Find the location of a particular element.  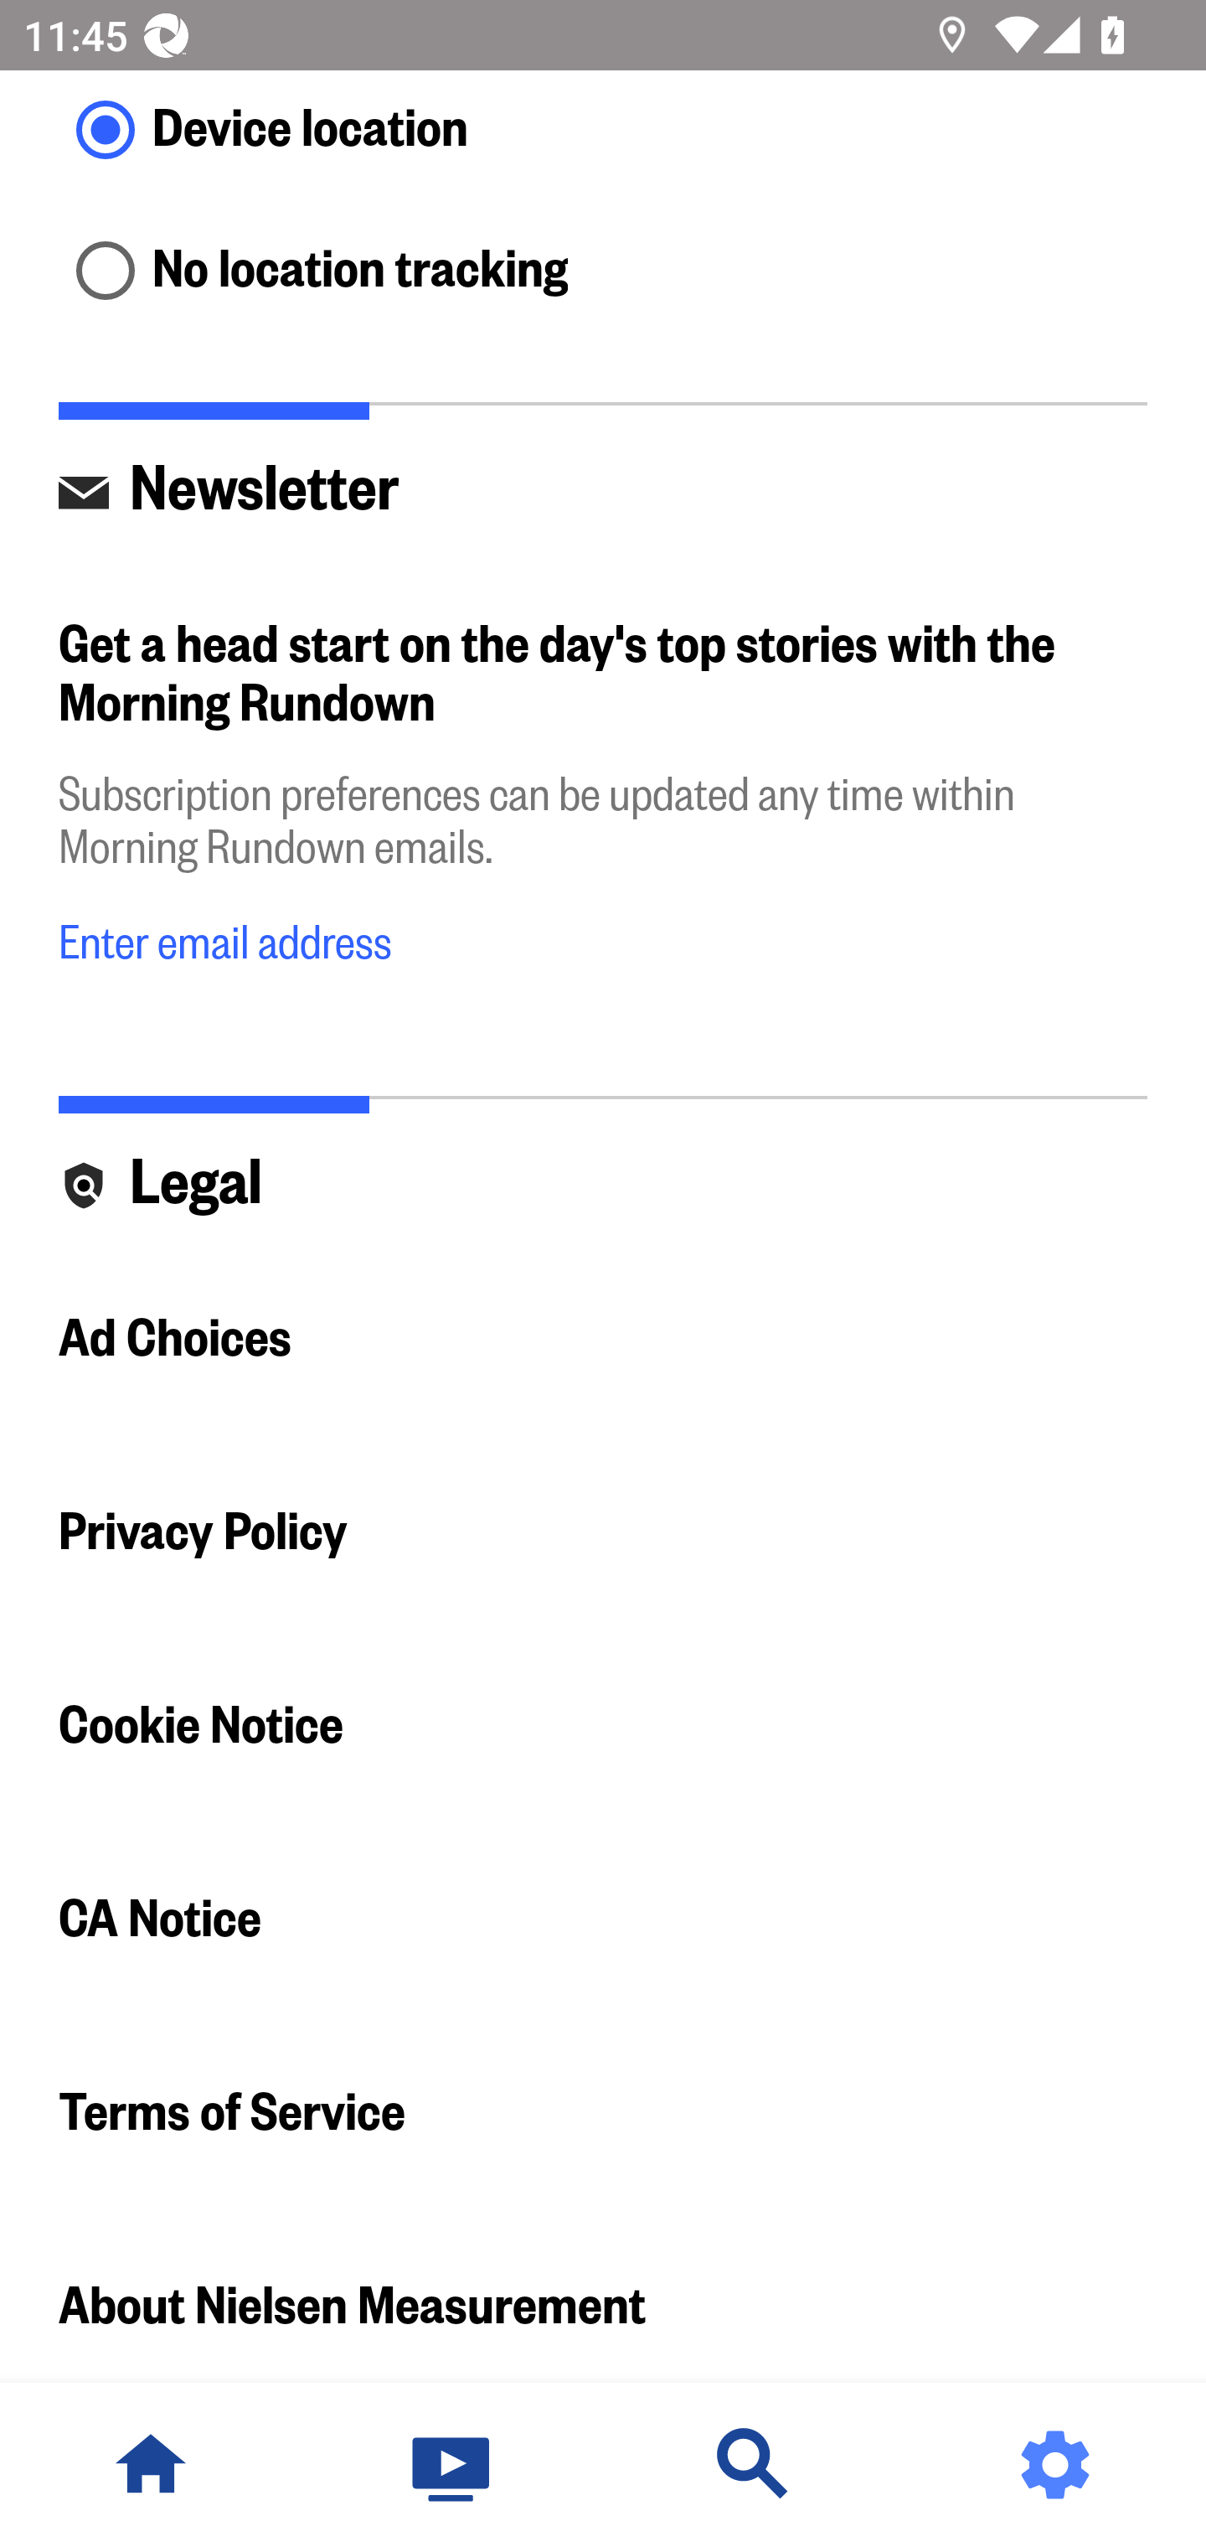

Terms of Service is located at coordinates (603, 2113).